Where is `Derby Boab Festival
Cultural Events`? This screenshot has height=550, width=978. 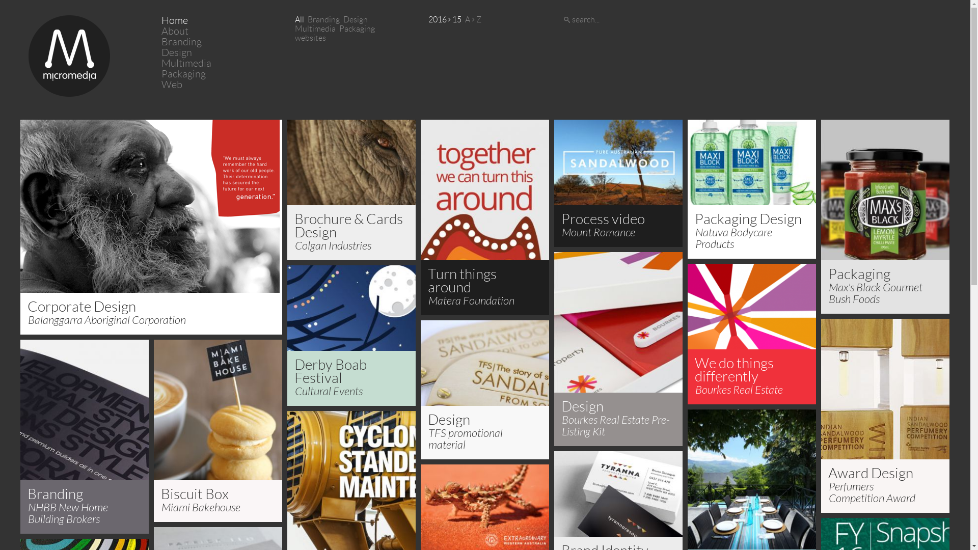
Derby Boab Festival
Cultural Events is located at coordinates (351, 336).